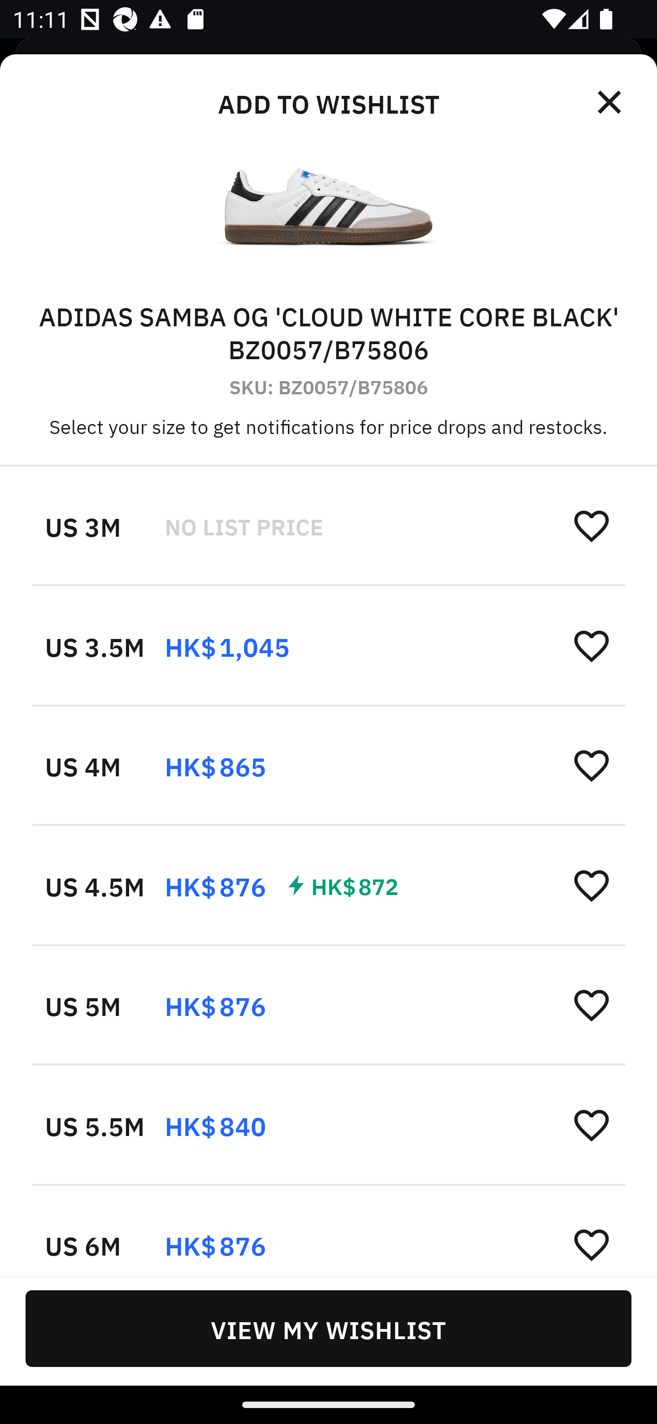  I want to click on 󰋕, so click(591, 645).